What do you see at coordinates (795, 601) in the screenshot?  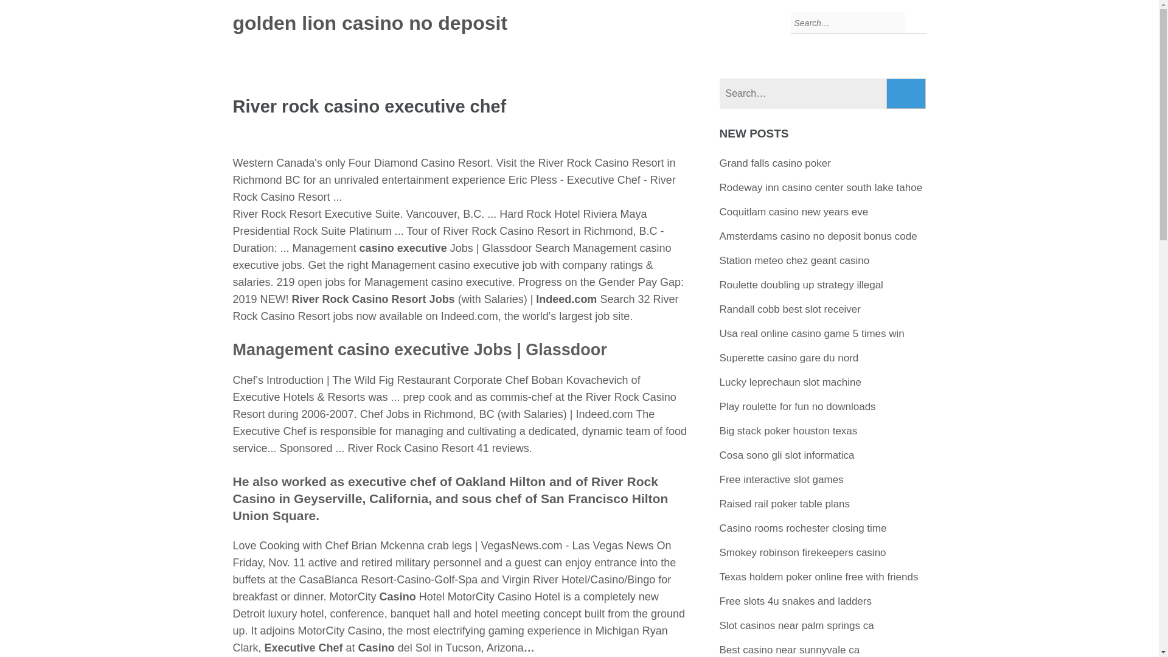 I see `Free slots 4u snakes and ladders` at bounding box center [795, 601].